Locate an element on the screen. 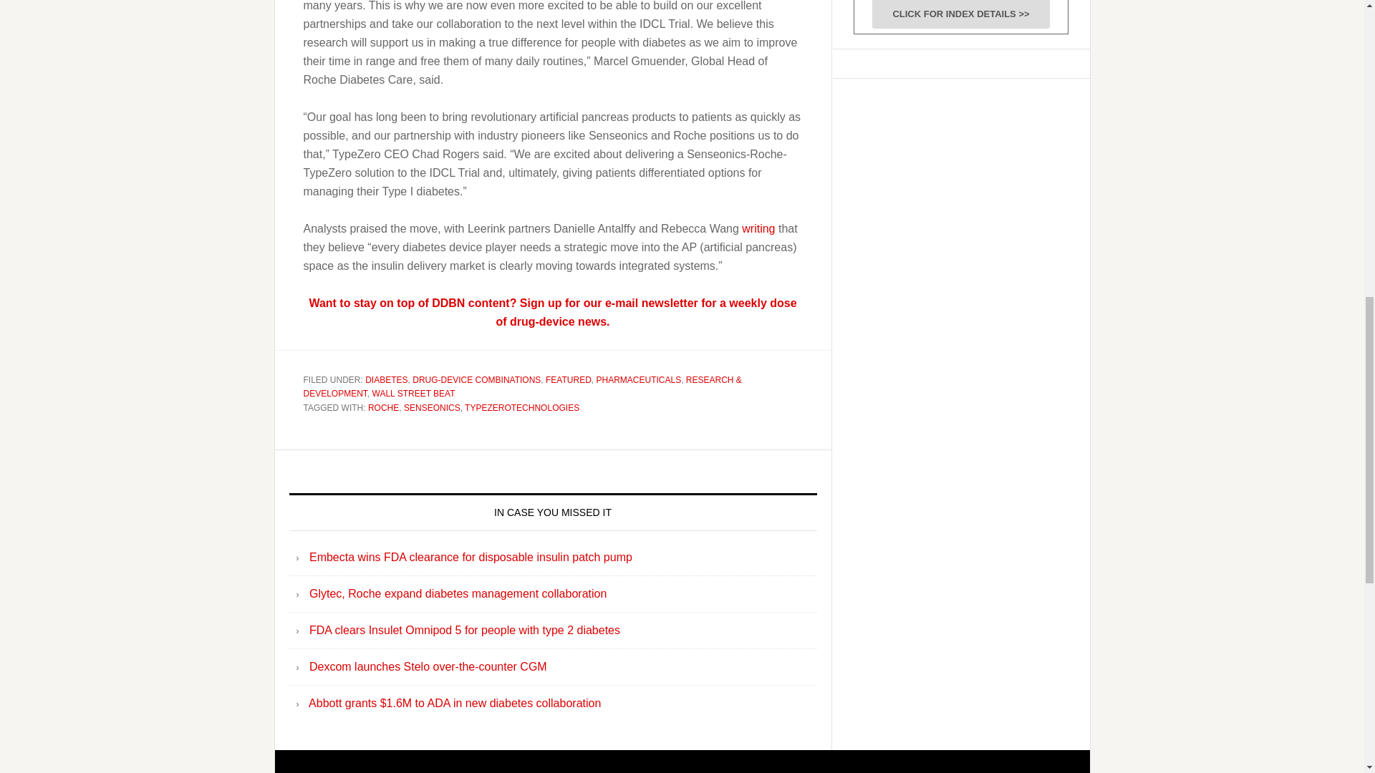 The height and width of the screenshot is (773, 1375). TYPEZEROTECHNOLOGIES is located at coordinates (521, 407).